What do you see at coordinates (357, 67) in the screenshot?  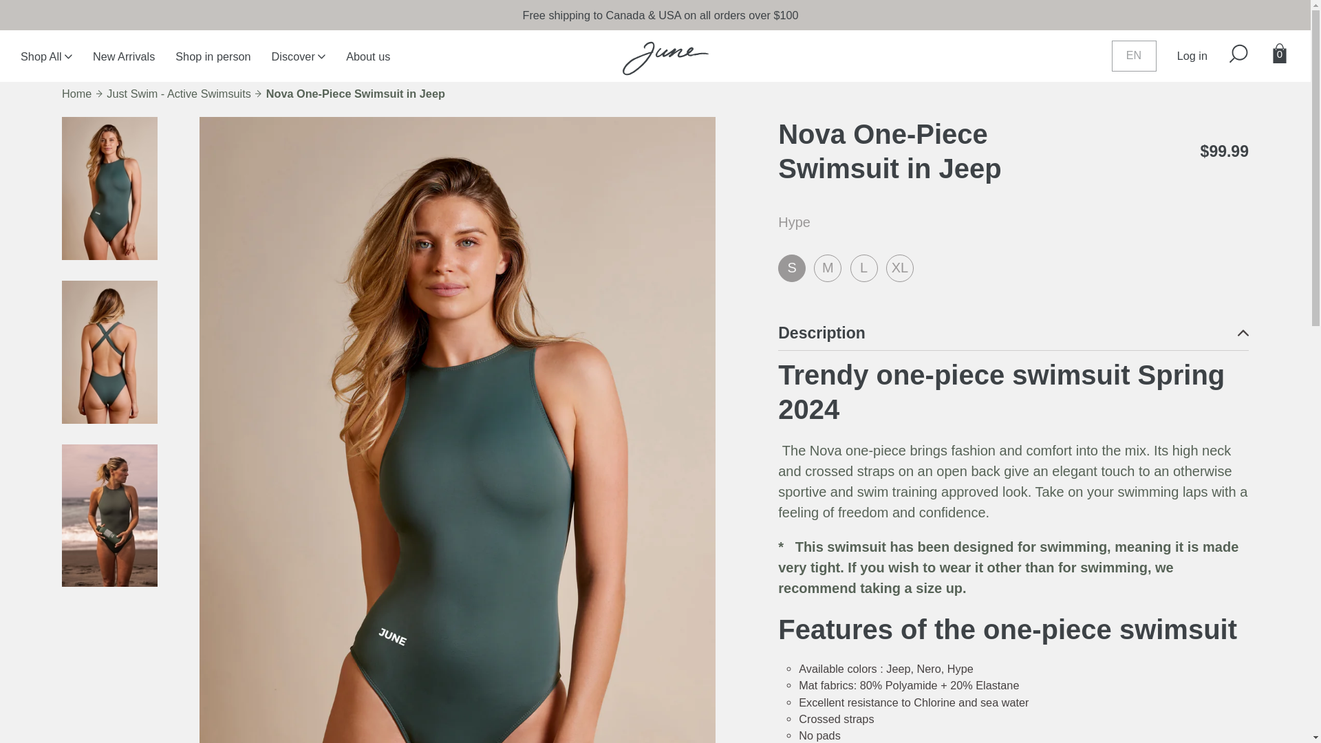 I see `About us` at bounding box center [357, 67].